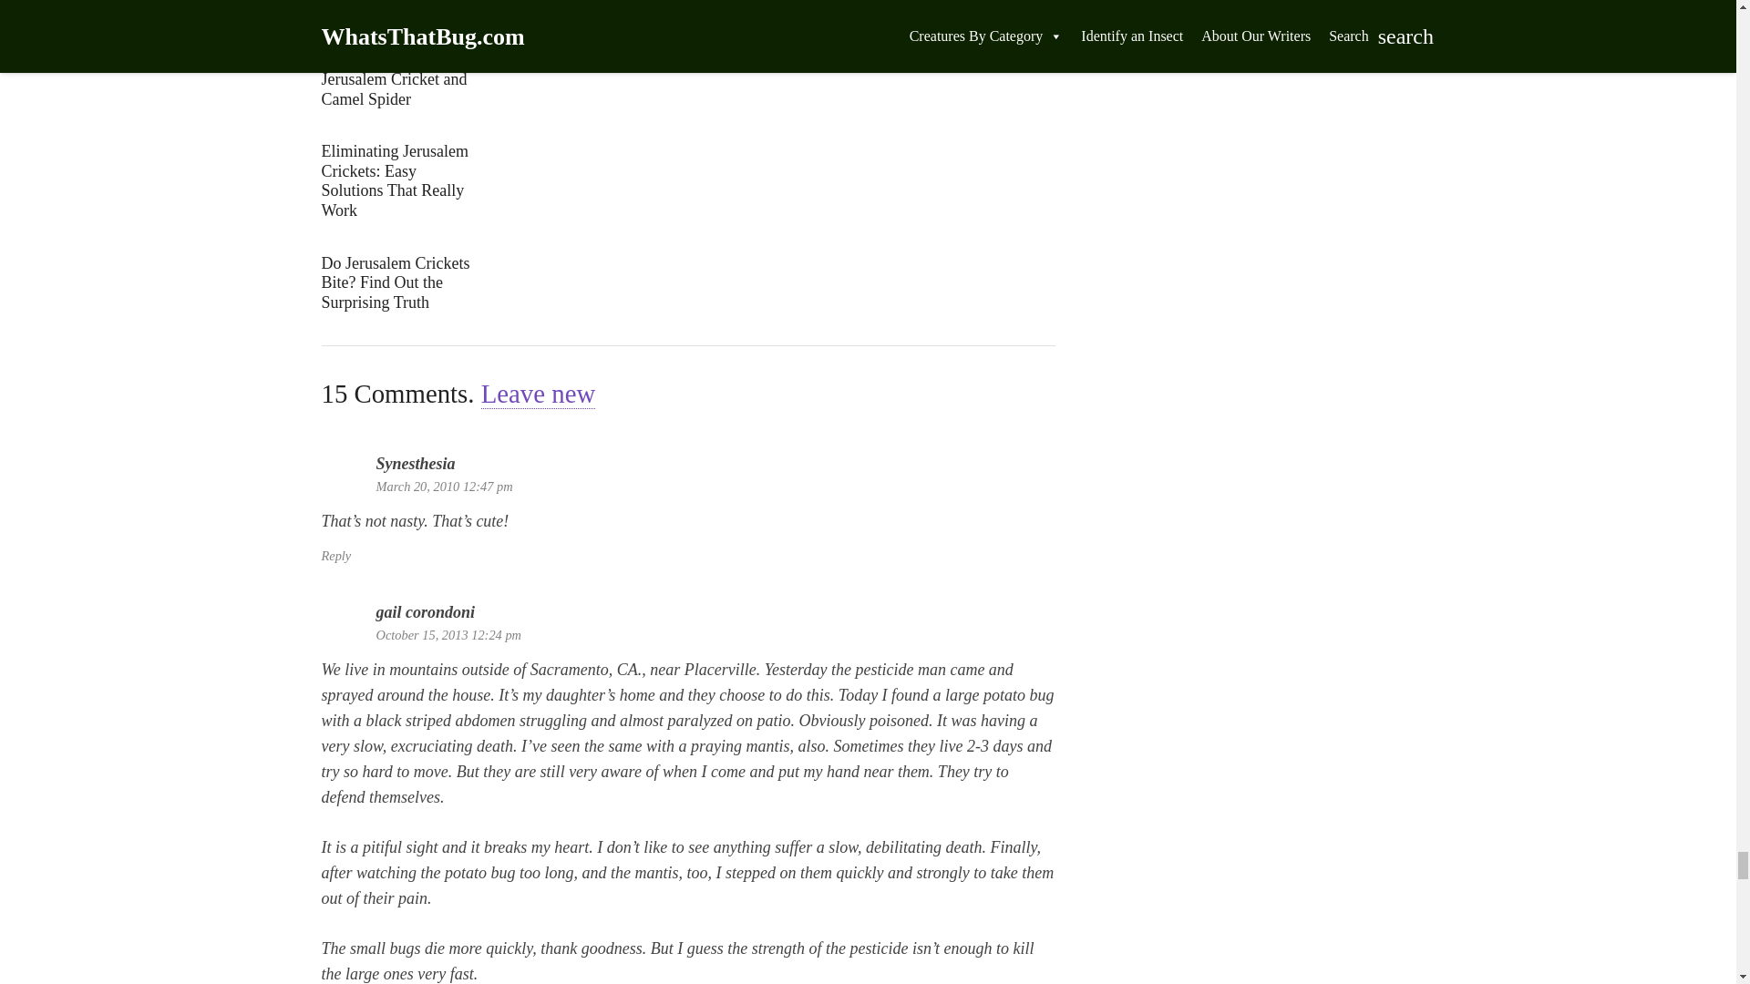  Describe the element at coordinates (399, 79) in the screenshot. I see `Uncovering the Secrets: Jerusalem Cricket and Camel Spider` at that location.